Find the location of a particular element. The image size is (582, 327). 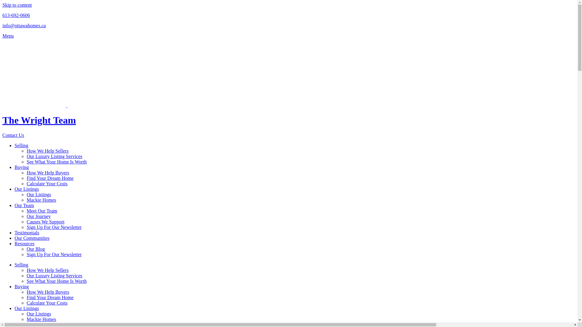

Meet Our Team is located at coordinates (42, 211).